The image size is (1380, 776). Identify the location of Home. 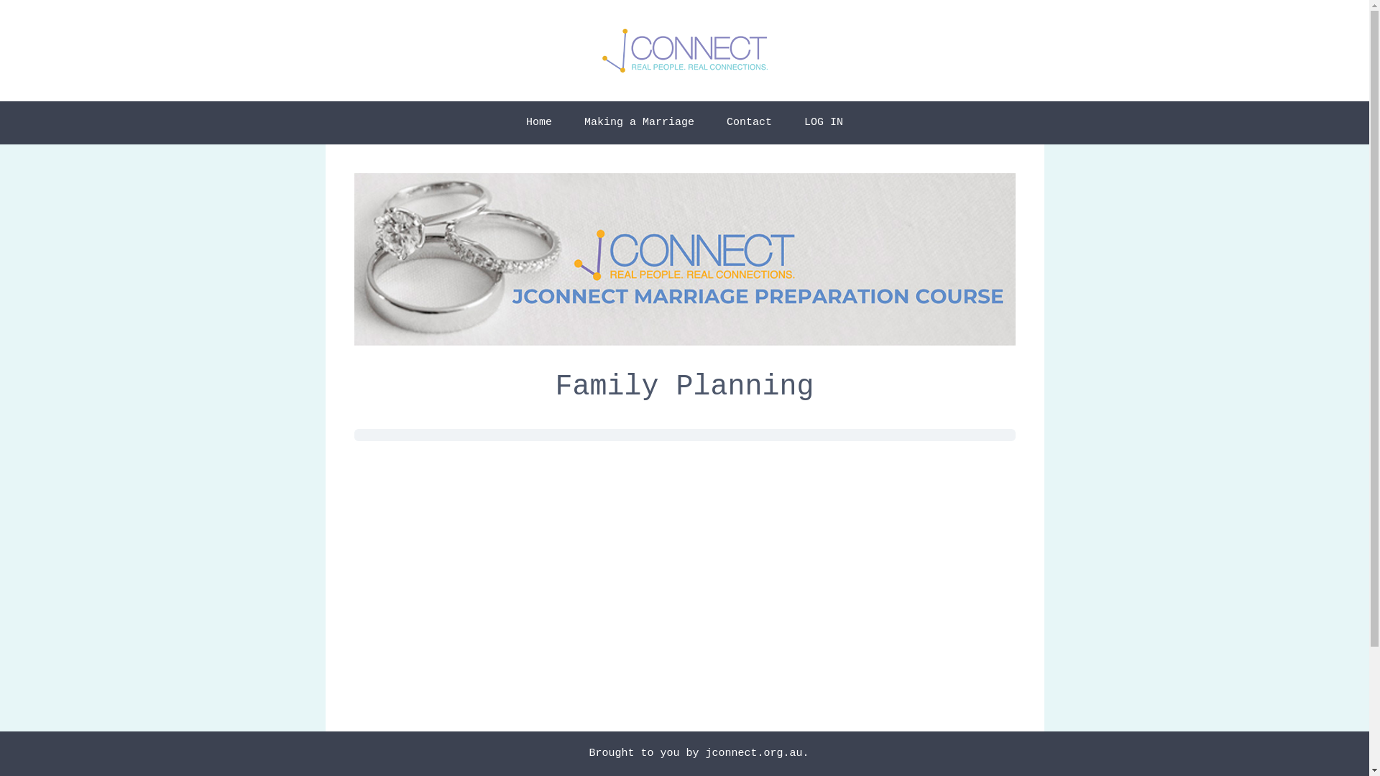
(539, 123).